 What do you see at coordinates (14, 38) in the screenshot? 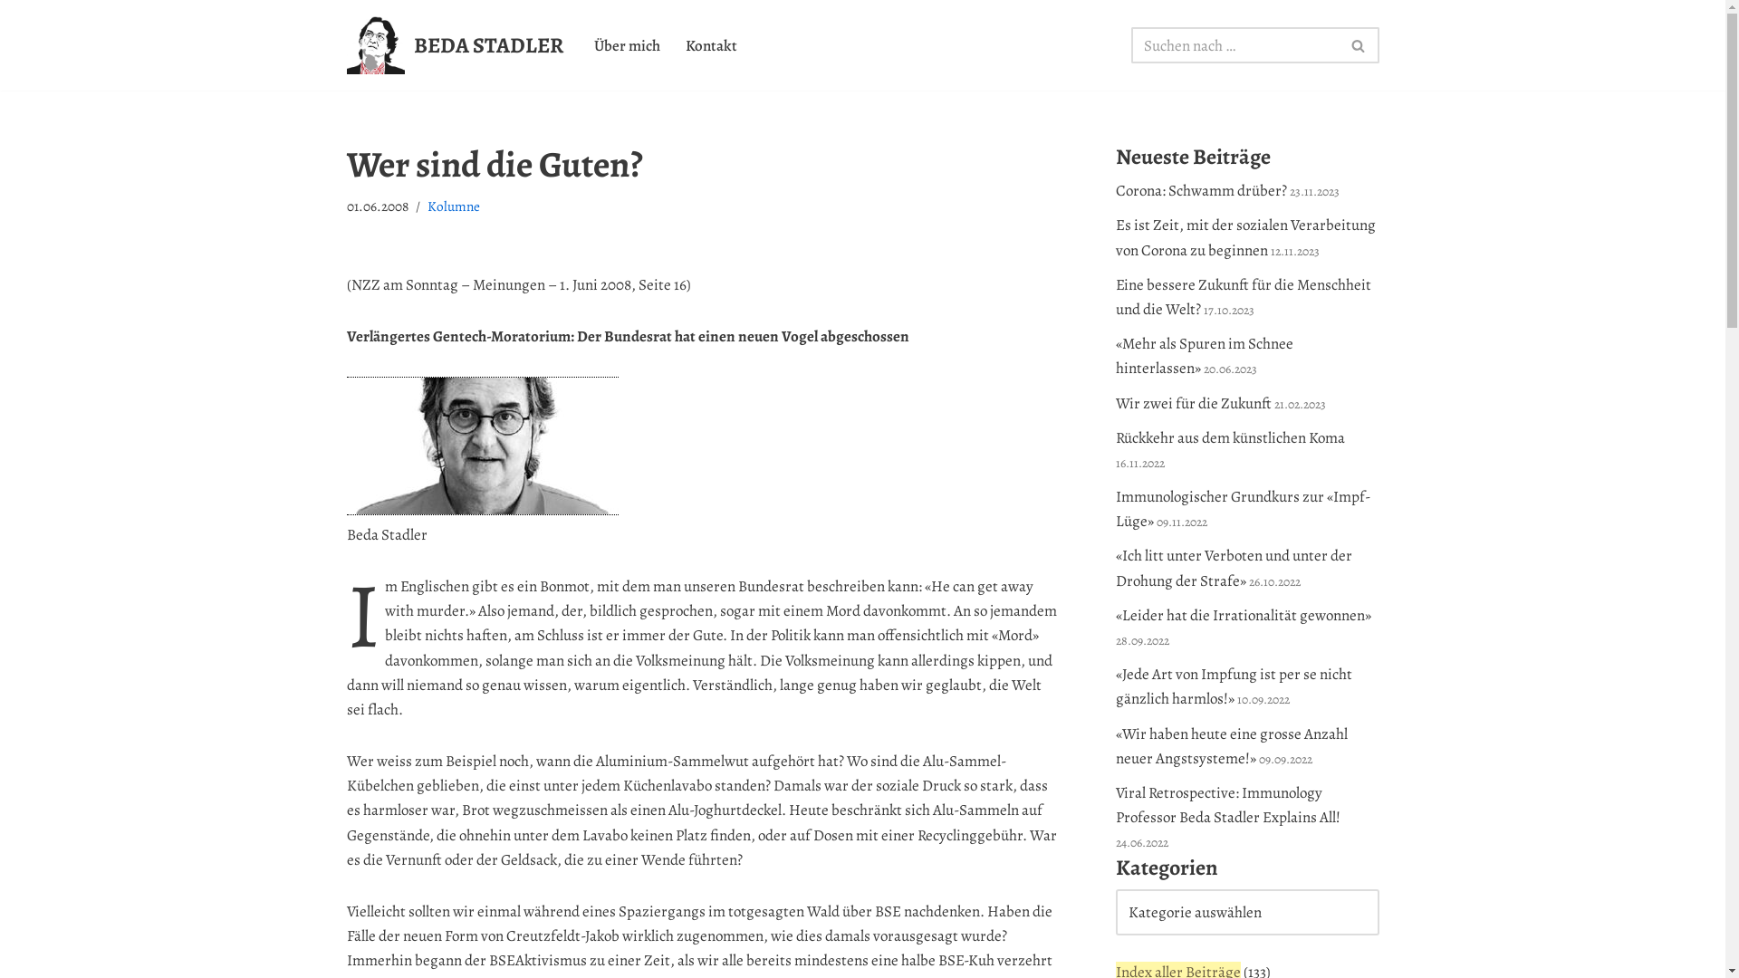
I see `Zum Inhalt springen` at bounding box center [14, 38].